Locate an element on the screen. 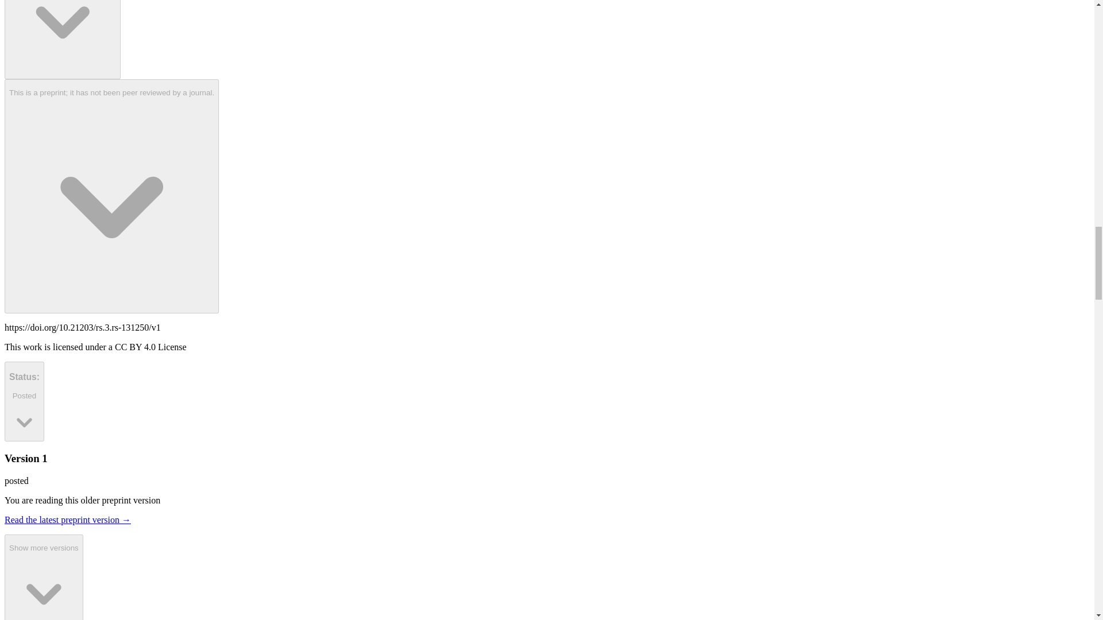  Show more versions is located at coordinates (44, 577).